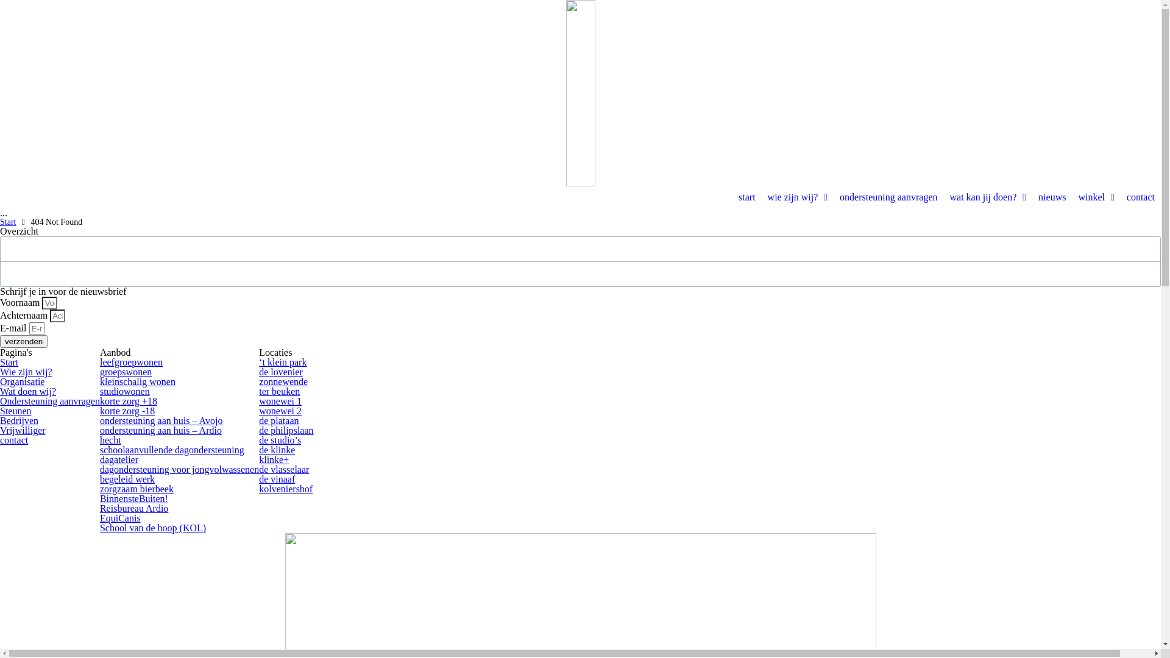  What do you see at coordinates (179, 469) in the screenshot?
I see `dagondersteuning voor jongvolwassenen` at bounding box center [179, 469].